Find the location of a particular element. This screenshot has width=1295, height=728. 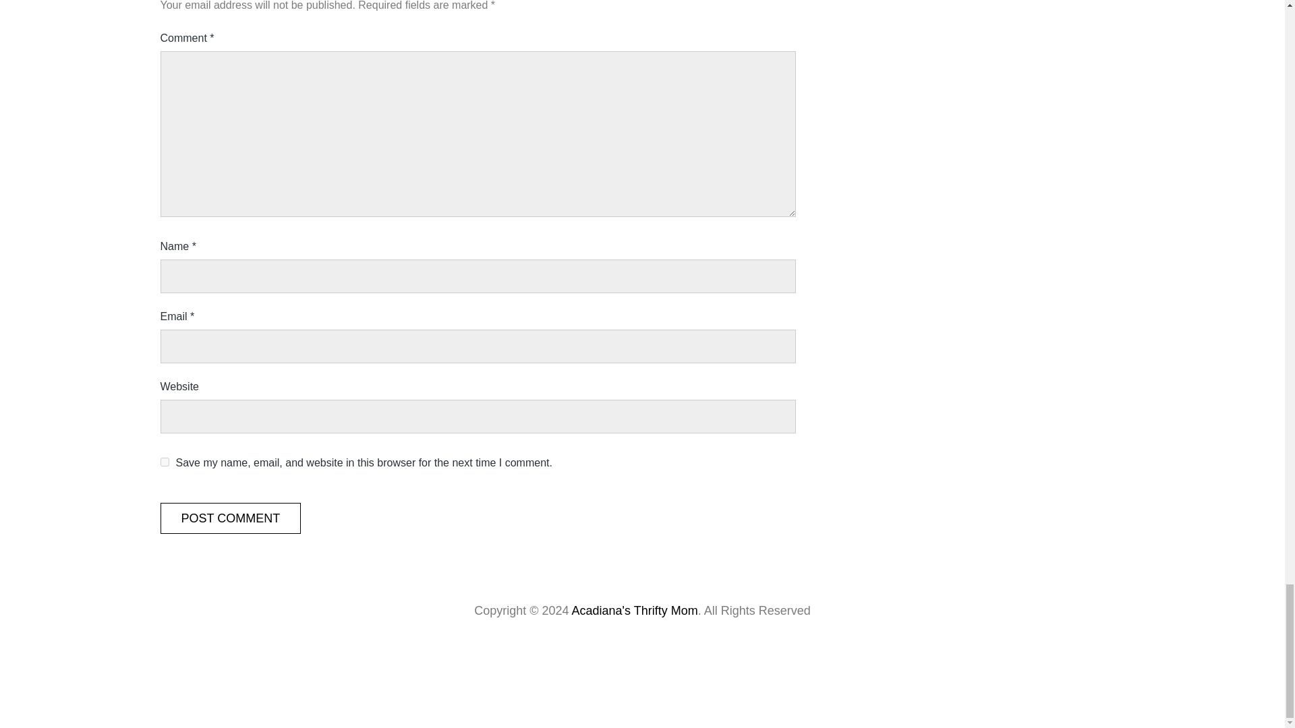

Post Comment is located at coordinates (231, 518).